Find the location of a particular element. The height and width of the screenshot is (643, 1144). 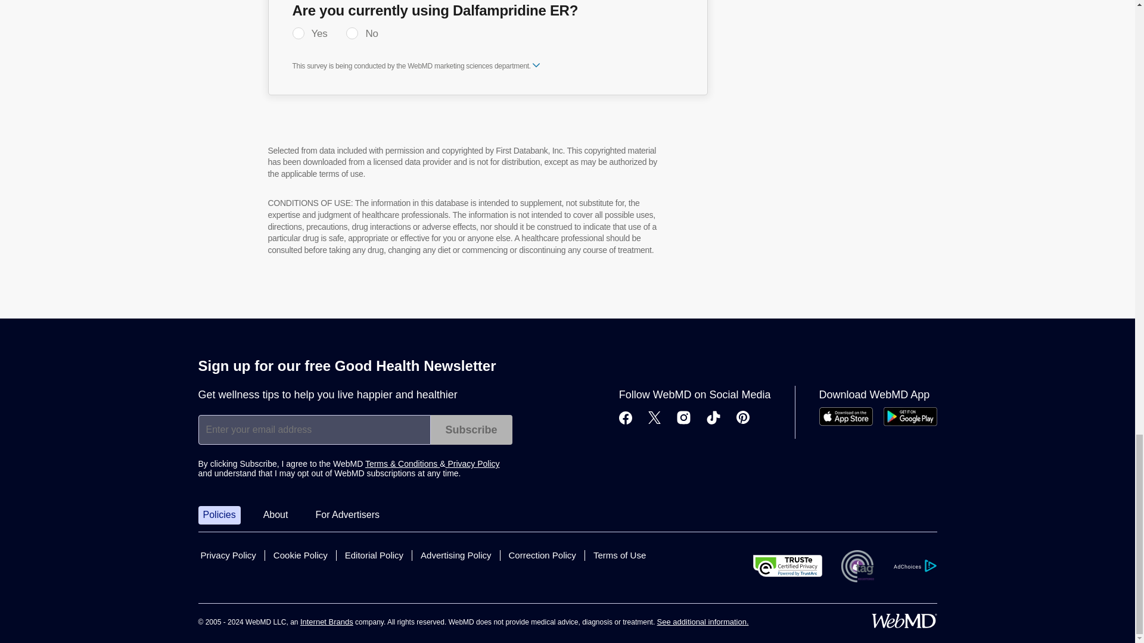

WebMD: Better information. Better health. is located at coordinates (903, 621).